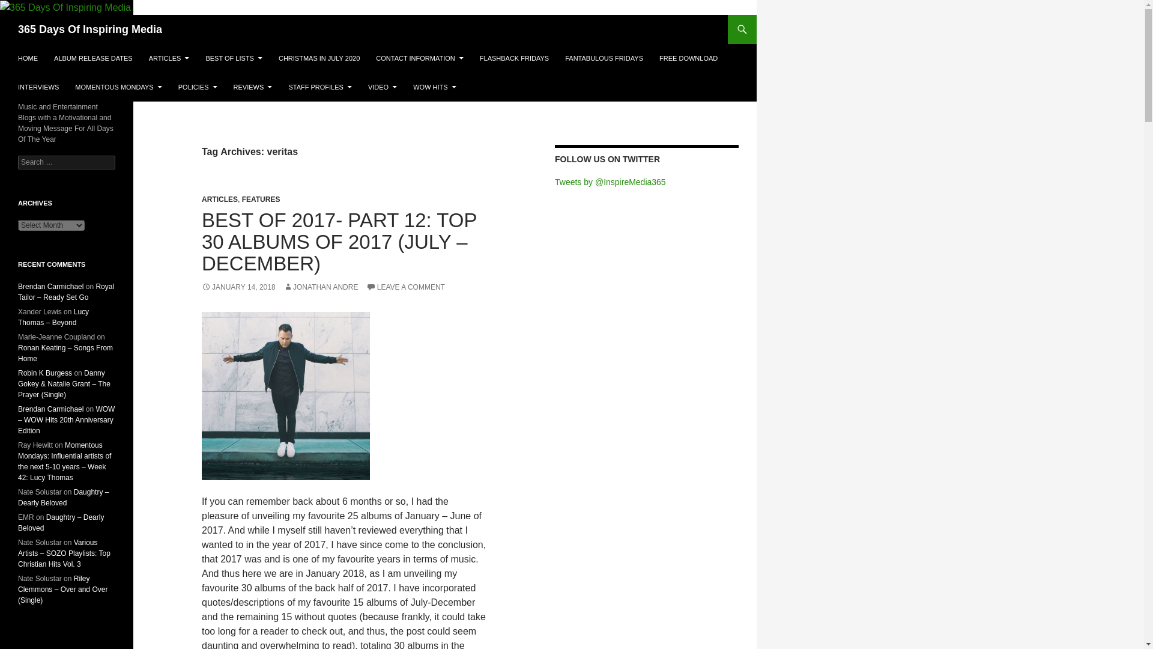 This screenshot has height=649, width=1153. Describe the element at coordinates (604, 58) in the screenshot. I see `FANTABULOUS FRIDAYS` at that location.